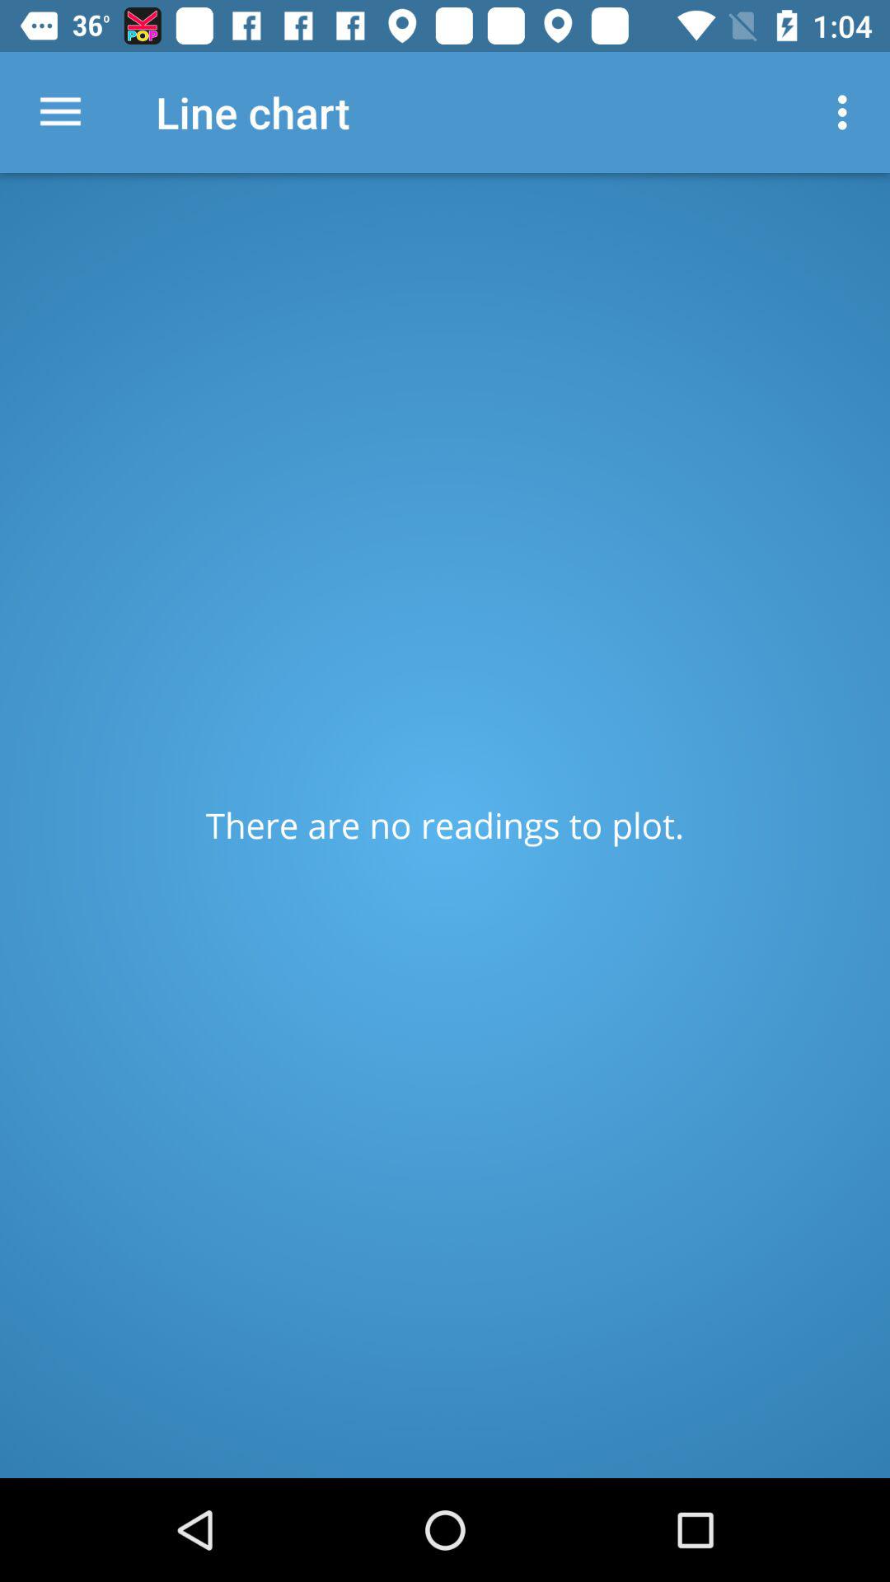  I want to click on choose the item next to the line chart, so click(847, 112).